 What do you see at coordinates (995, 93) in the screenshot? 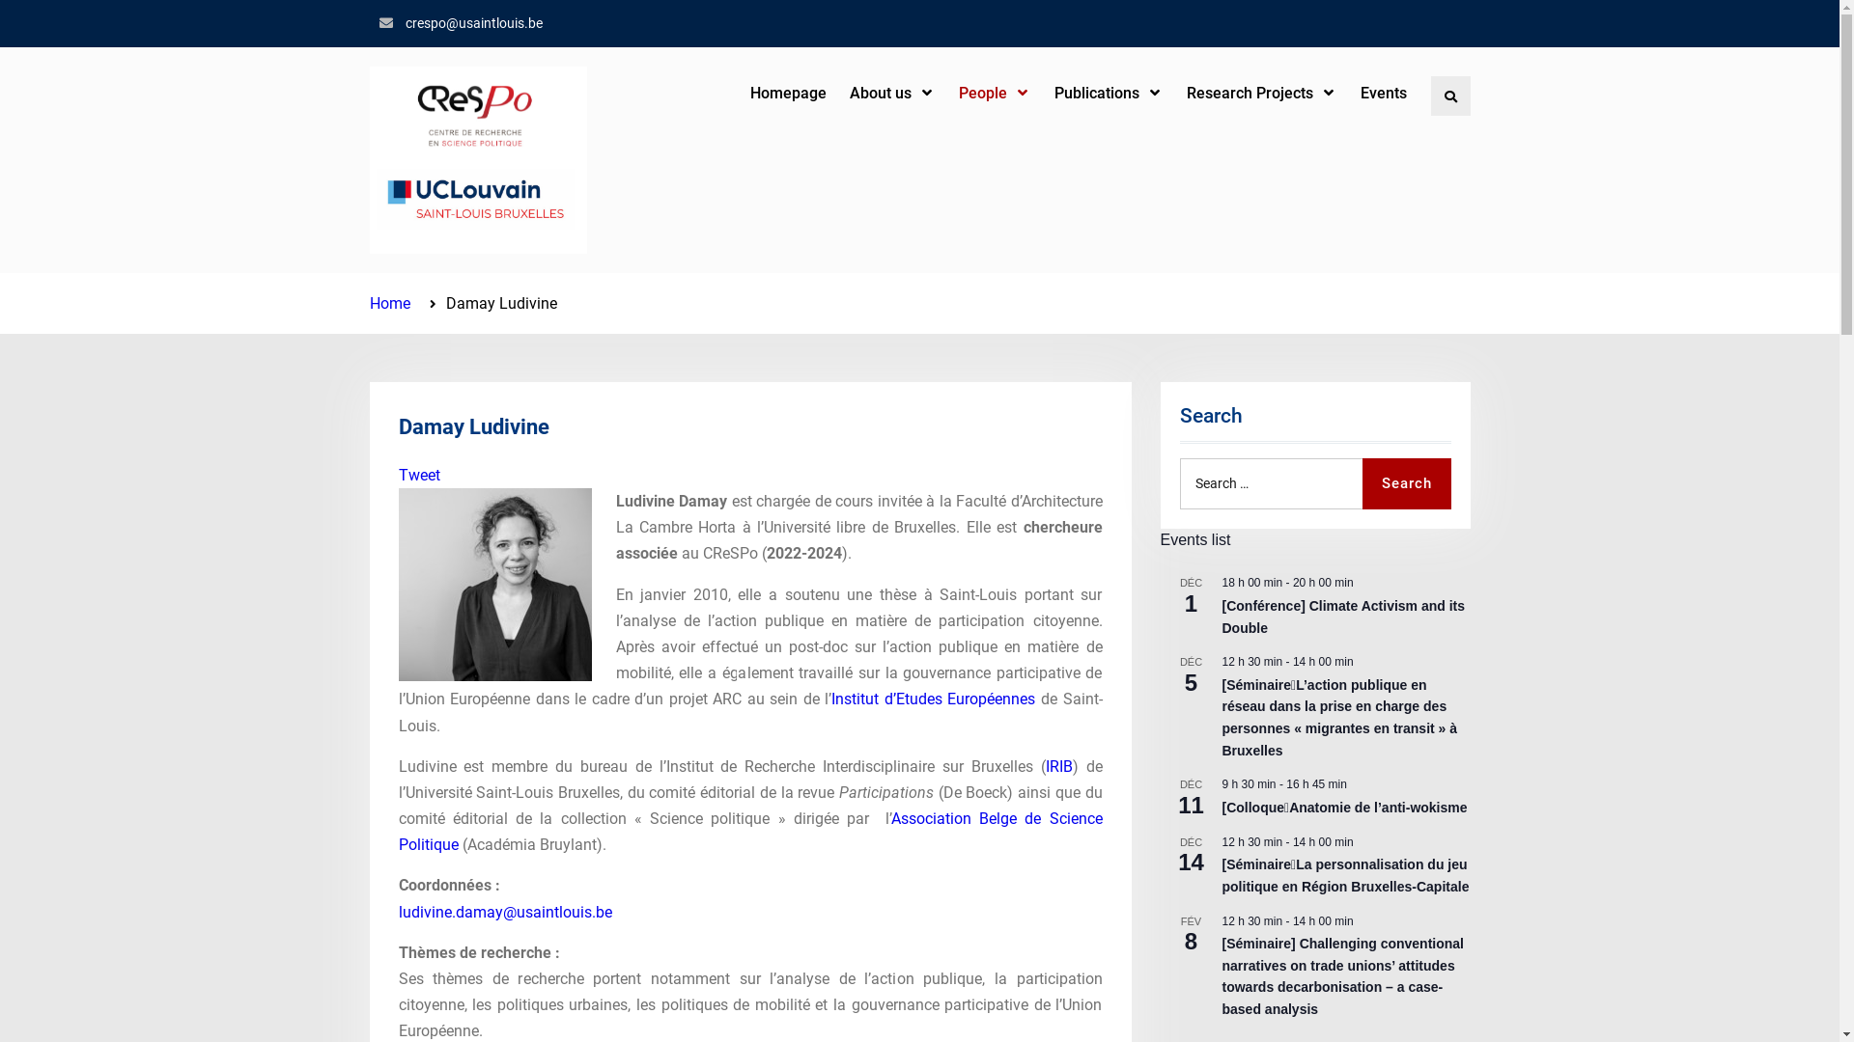
I see `People` at bounding box center [995, 93].